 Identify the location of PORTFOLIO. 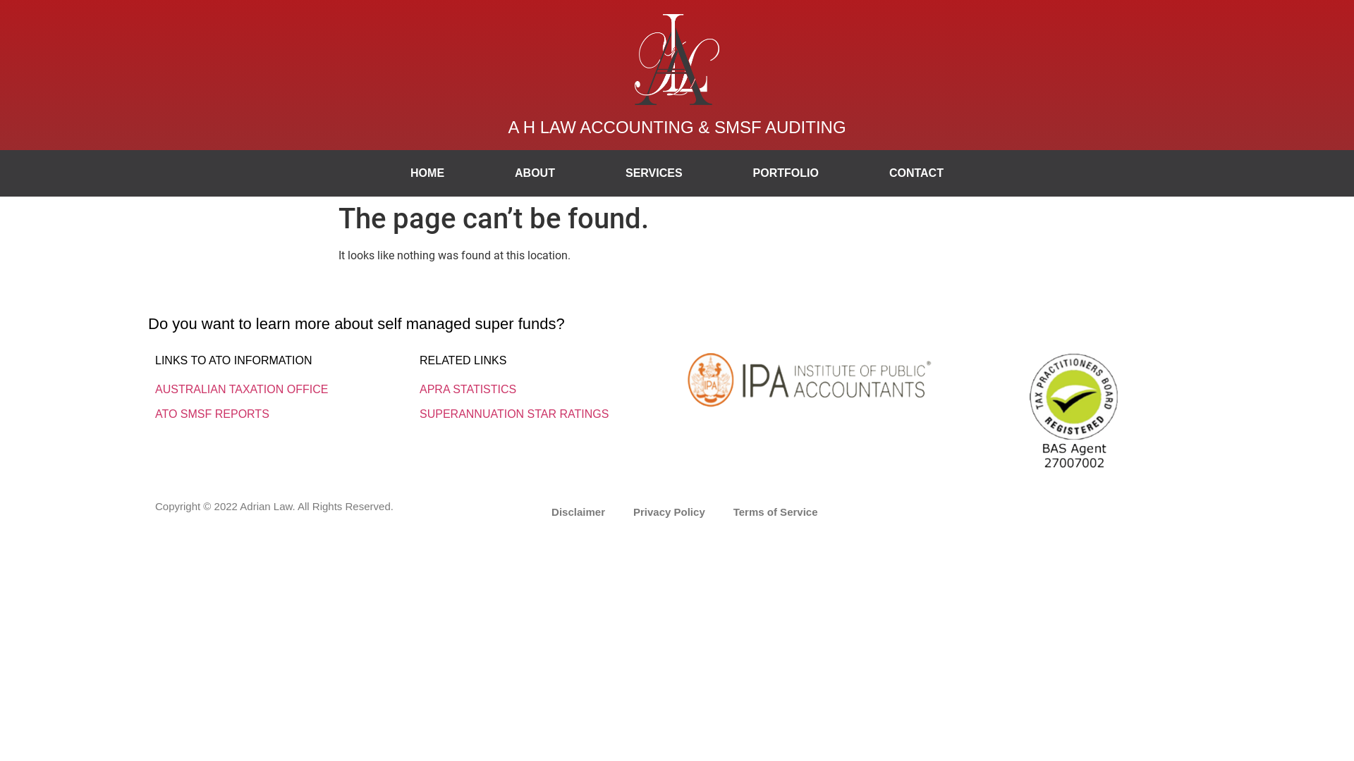
(786, 173).